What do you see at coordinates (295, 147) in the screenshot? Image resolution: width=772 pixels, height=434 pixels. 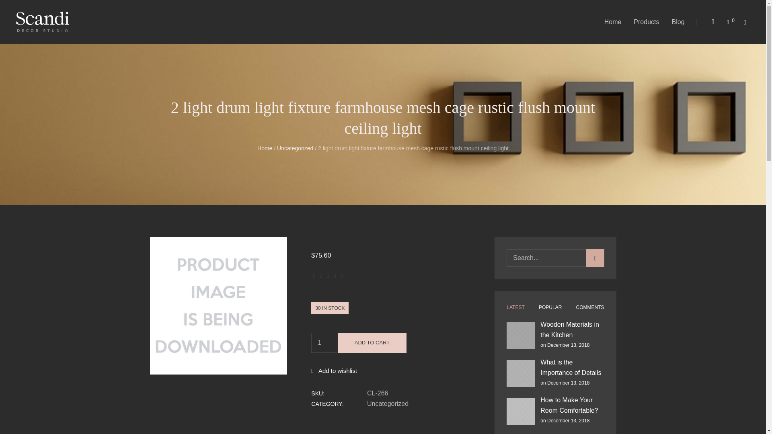 I see `Uncategorized` at bounding box center [295, 147].